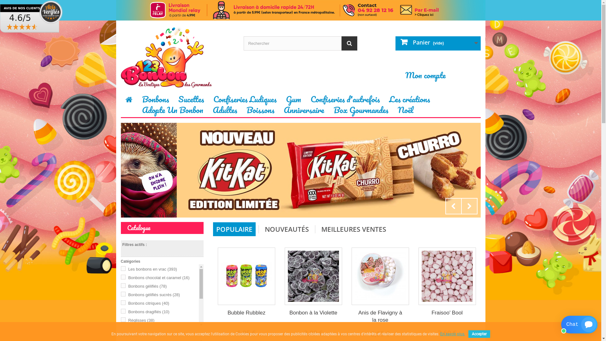  What do you see at coordinates (354, 229) in the screenshot?
I see `MEILLEURES VENTES` at bounding box center [354, 229].